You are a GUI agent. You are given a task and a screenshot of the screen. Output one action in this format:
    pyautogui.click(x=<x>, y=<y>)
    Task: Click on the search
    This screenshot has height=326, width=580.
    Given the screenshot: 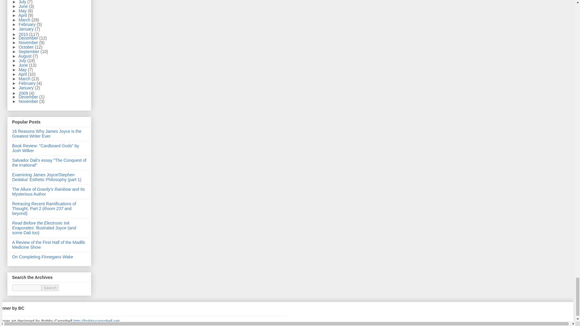 What is the action you would take?
    pyautogui.click(x=50, y=288)
    